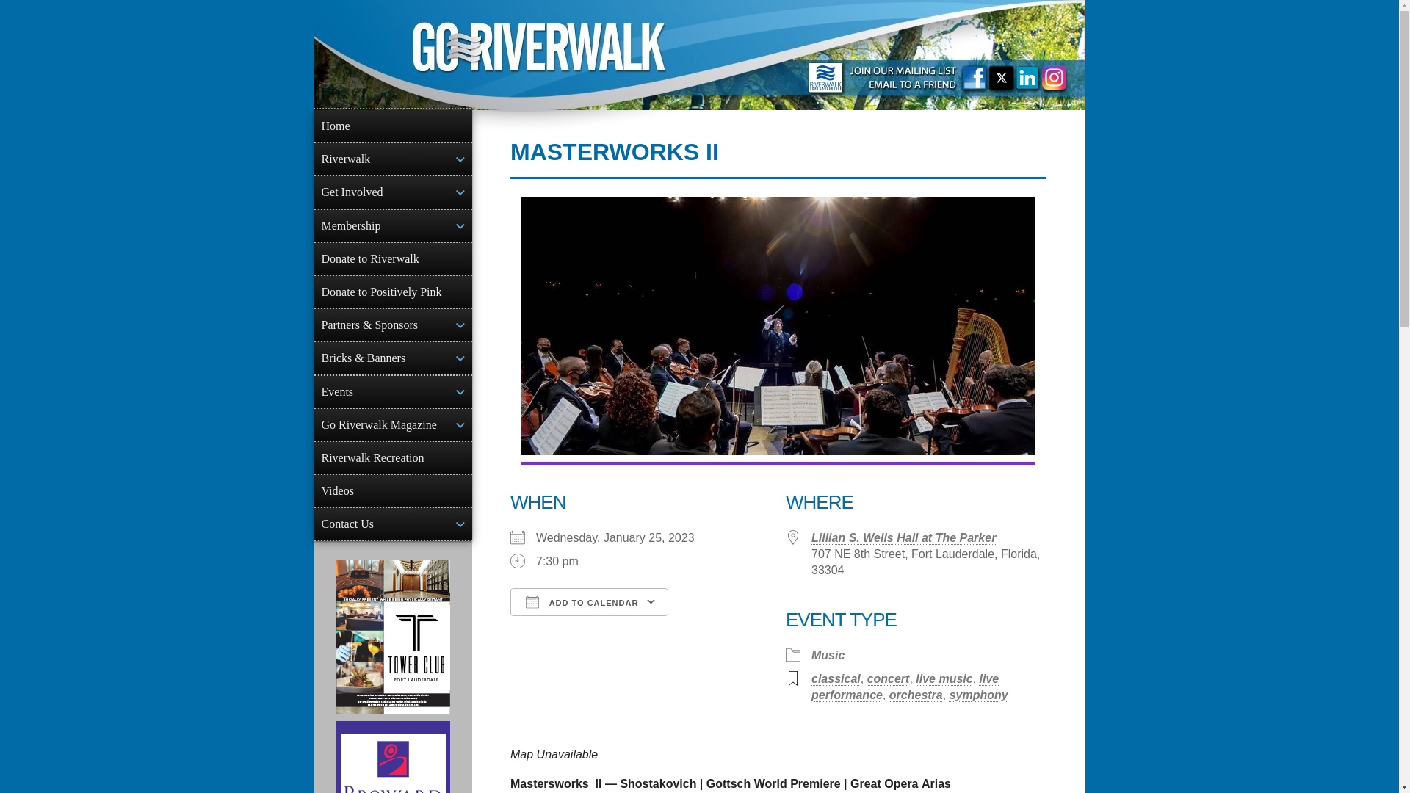 The height and width of the screenshot is (793, 1410). What do you see at coordinates (903, 537) in the screenshot?
I see `Lillian S. Wells Hall at The Parker` at bounding box center [903, 537].